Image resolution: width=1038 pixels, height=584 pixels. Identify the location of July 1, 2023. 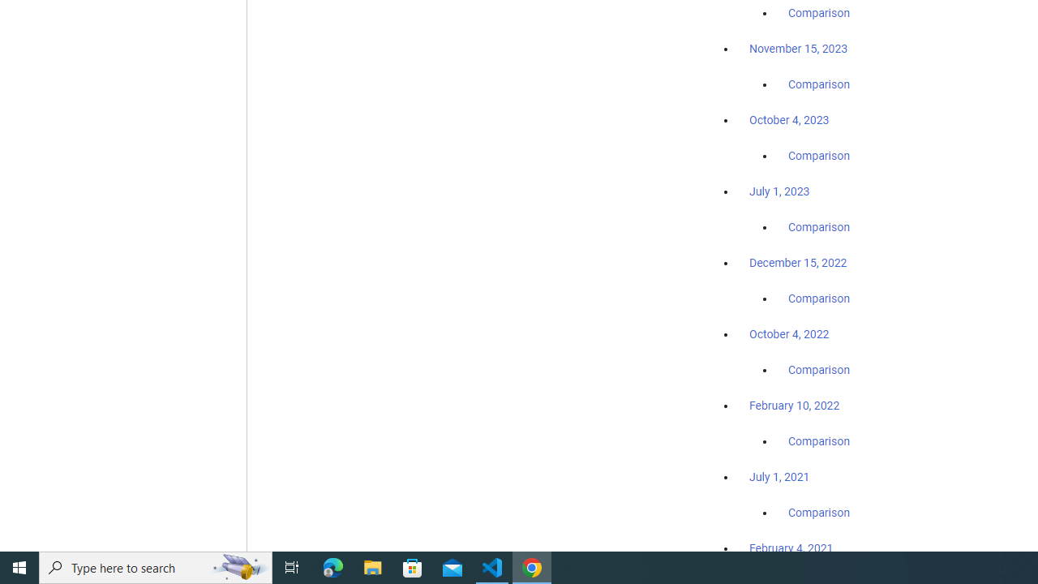
(779, 191).